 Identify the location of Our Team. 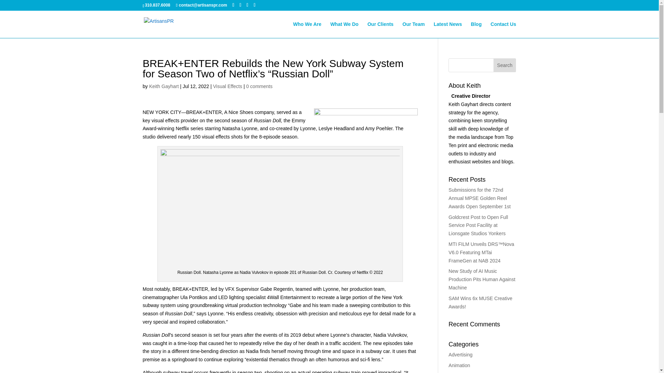
(414, 30).